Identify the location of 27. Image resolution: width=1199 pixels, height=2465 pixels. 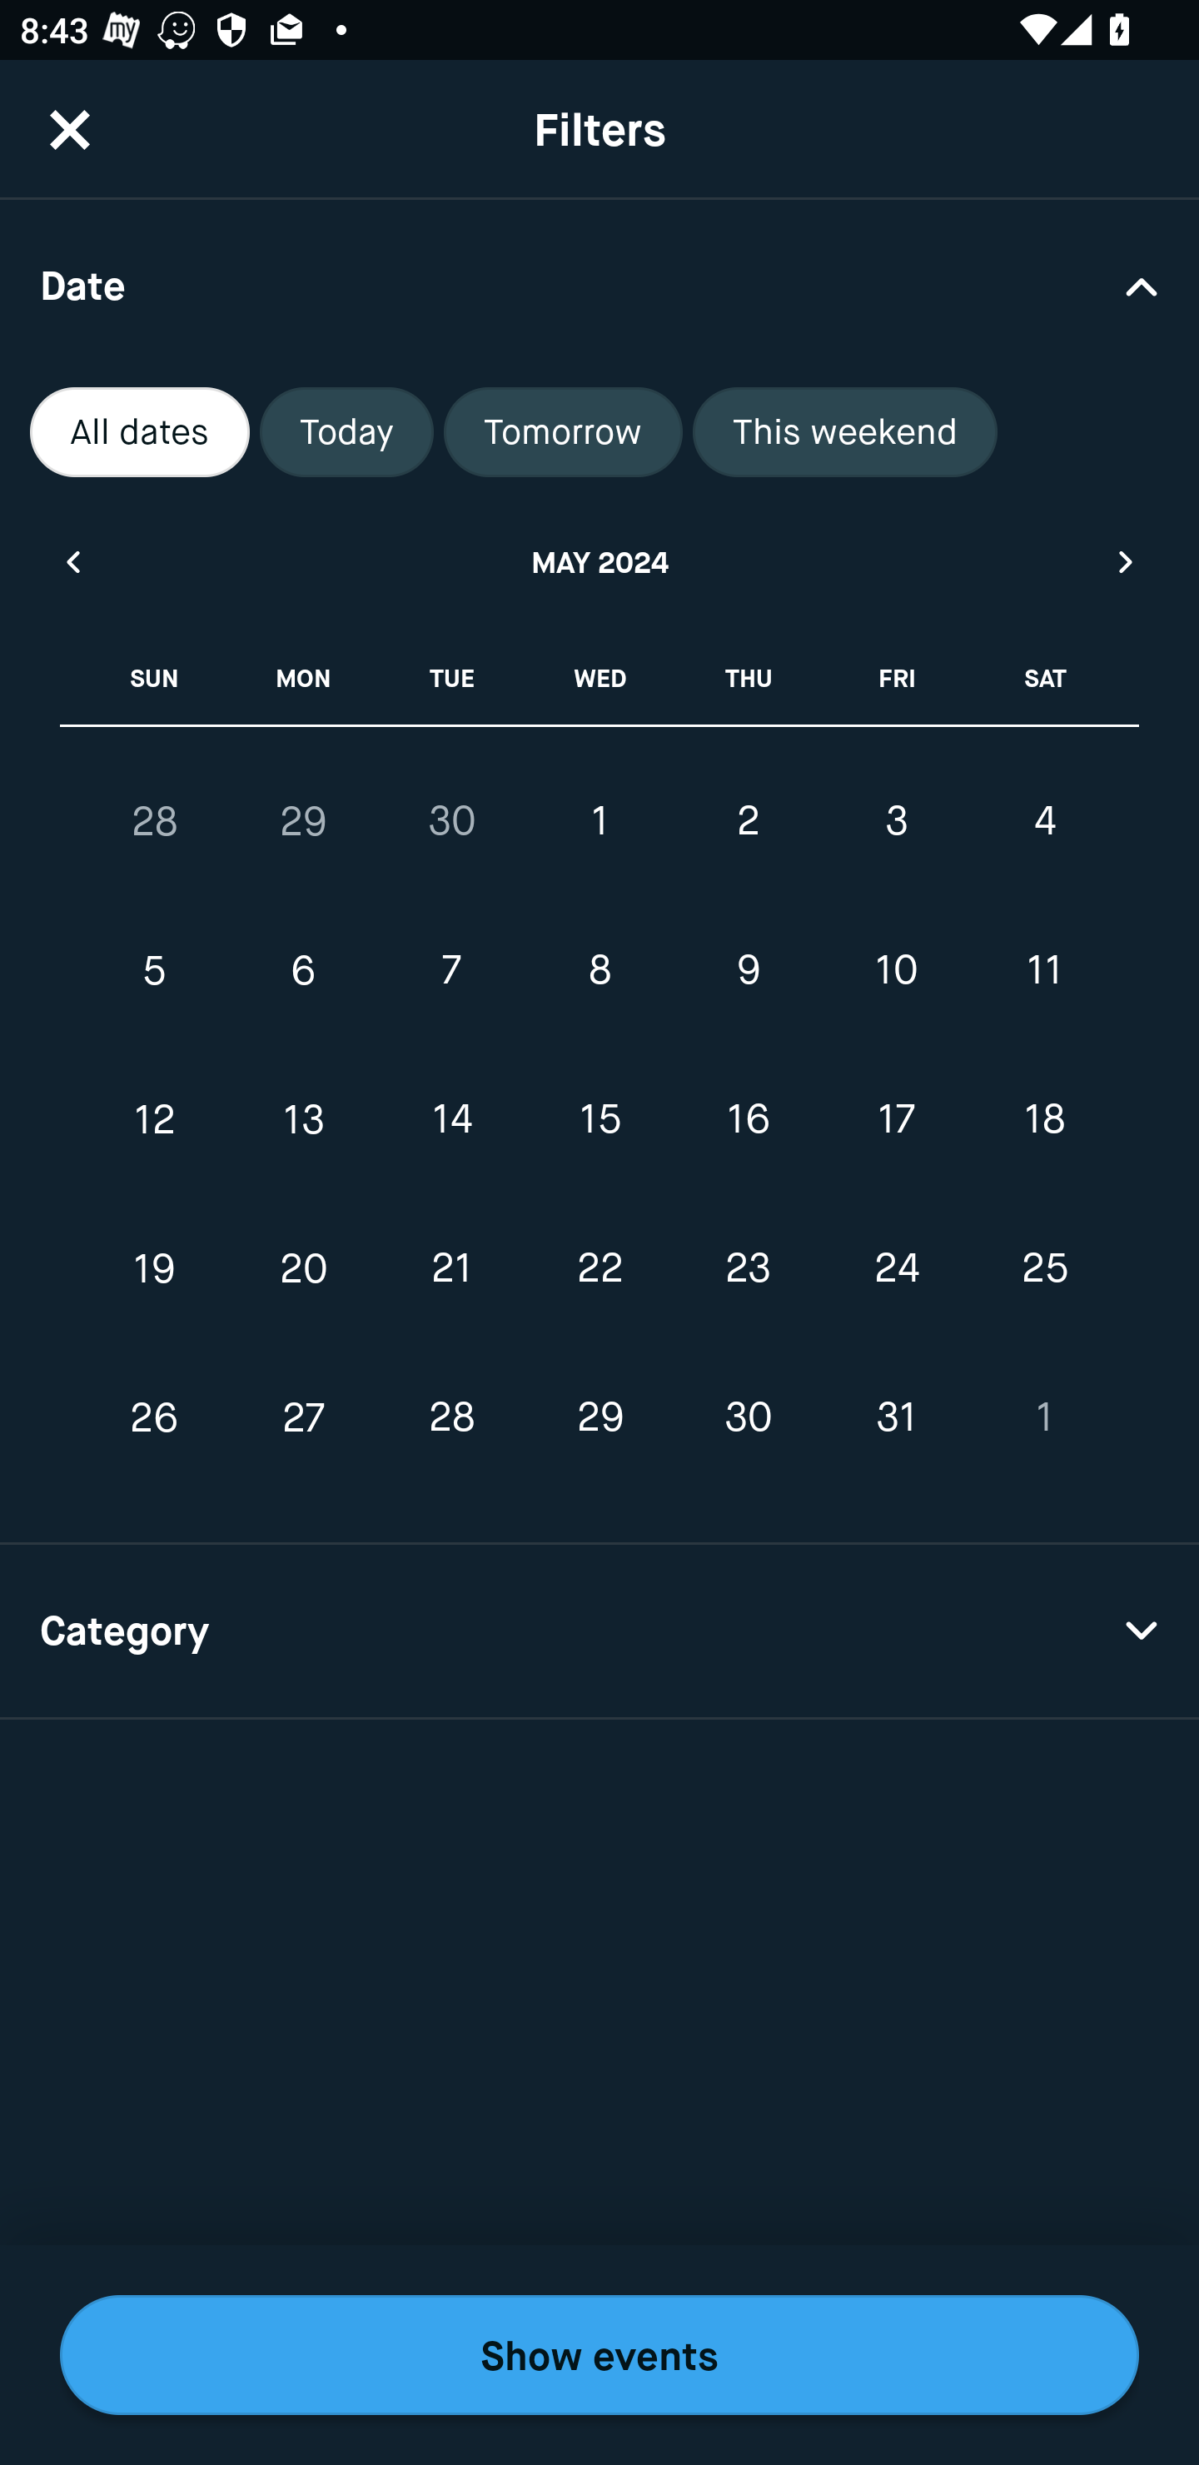
(303, 1417).